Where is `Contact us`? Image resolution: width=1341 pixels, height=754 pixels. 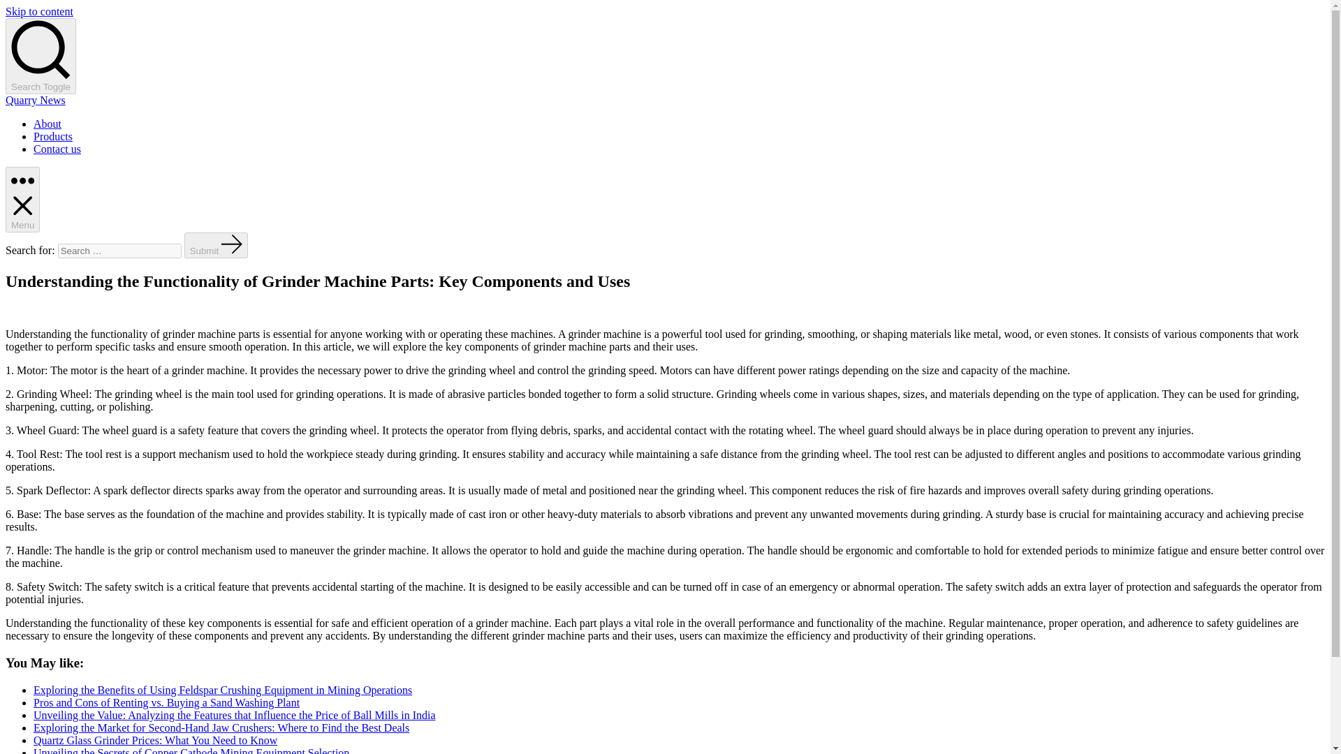 Contact us is located at coordinates (57, 149).